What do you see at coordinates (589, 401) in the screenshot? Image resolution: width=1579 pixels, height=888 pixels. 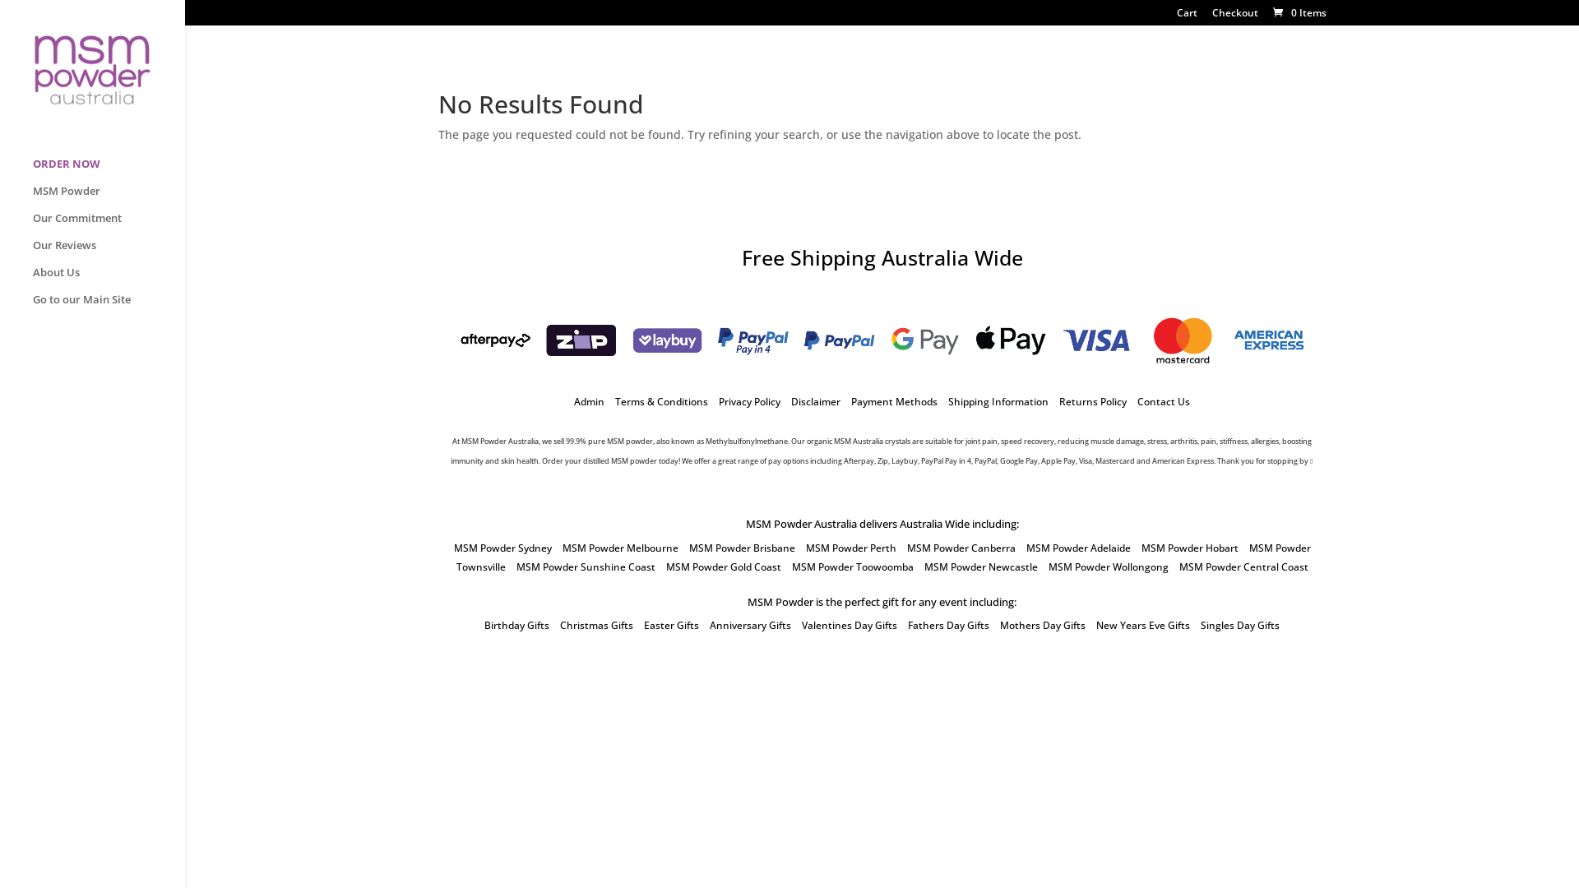 I see `Admin` at bounding box center [589, 401].